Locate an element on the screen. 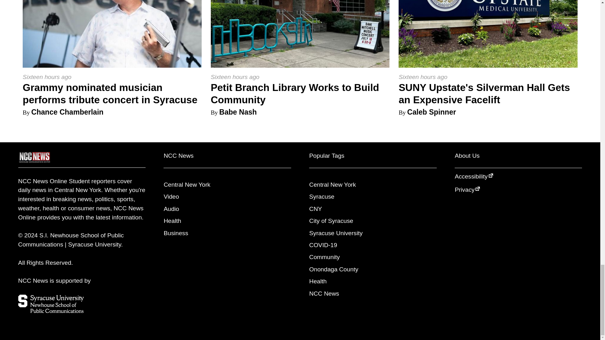  SUNY Upstate's Silverman Hall Gets an Expensive Facelift is located at coordinates (484, 94).